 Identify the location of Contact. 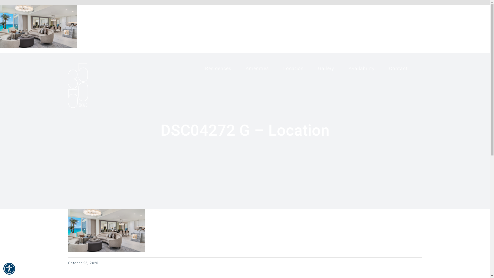
(398, 68).